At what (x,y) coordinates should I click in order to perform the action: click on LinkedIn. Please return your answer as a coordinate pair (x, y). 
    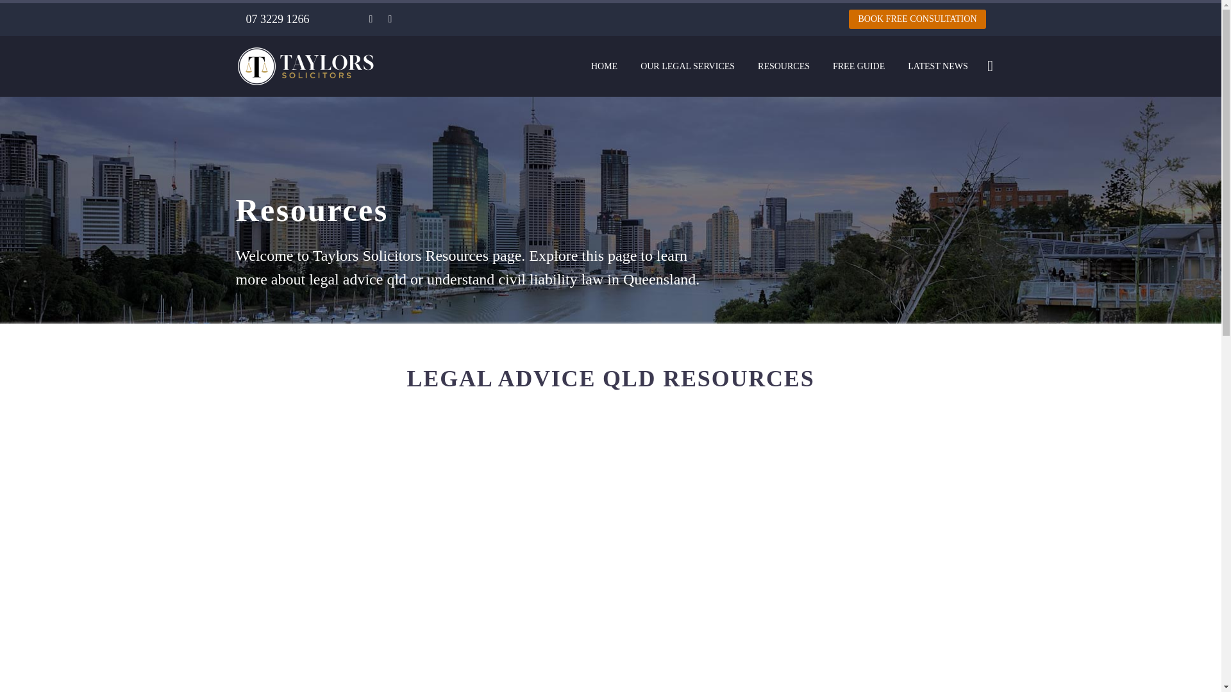
    Looking at the image, I should click on (390, 19).